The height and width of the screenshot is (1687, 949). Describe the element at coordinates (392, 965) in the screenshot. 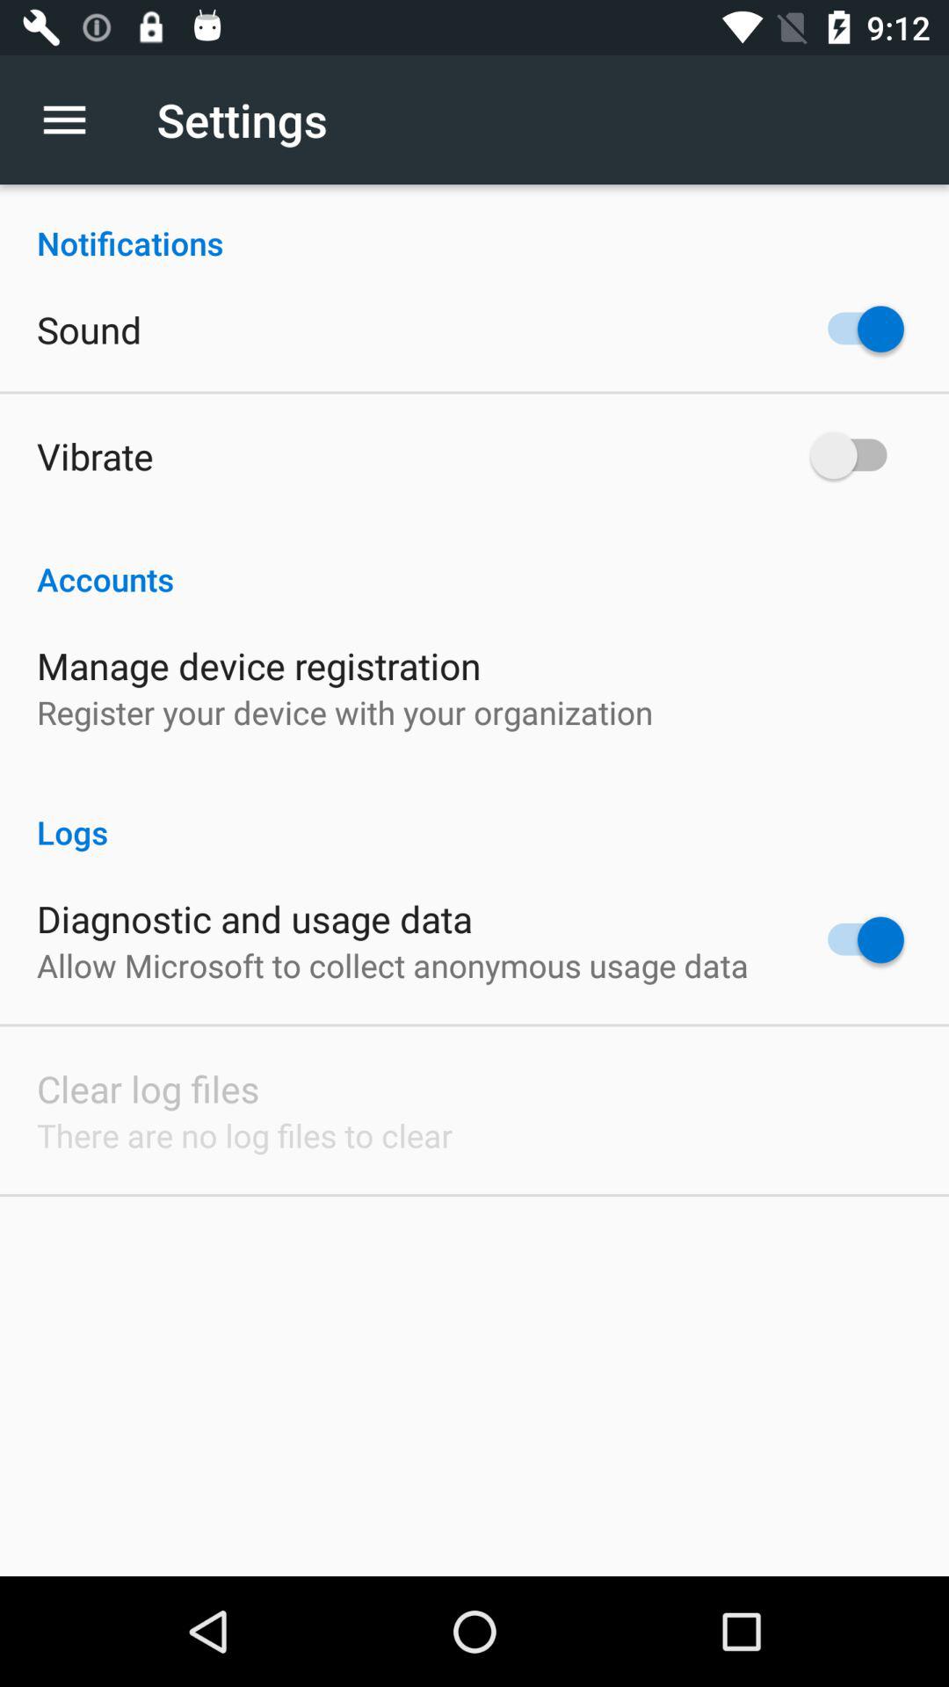

I see `tap allow microsoft to app` at that location.